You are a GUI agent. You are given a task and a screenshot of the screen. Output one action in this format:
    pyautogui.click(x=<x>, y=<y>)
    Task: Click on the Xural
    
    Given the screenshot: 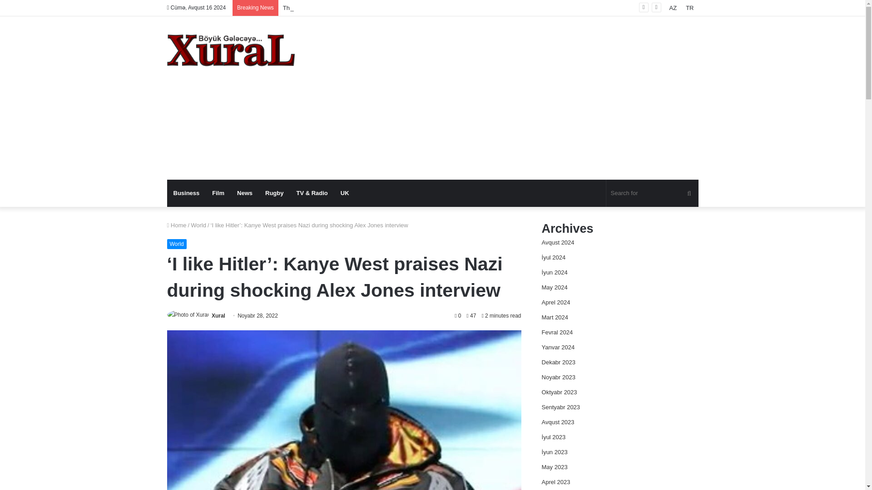 What is the action you would take?
    pyautogui.click(x=231, y=50)
    